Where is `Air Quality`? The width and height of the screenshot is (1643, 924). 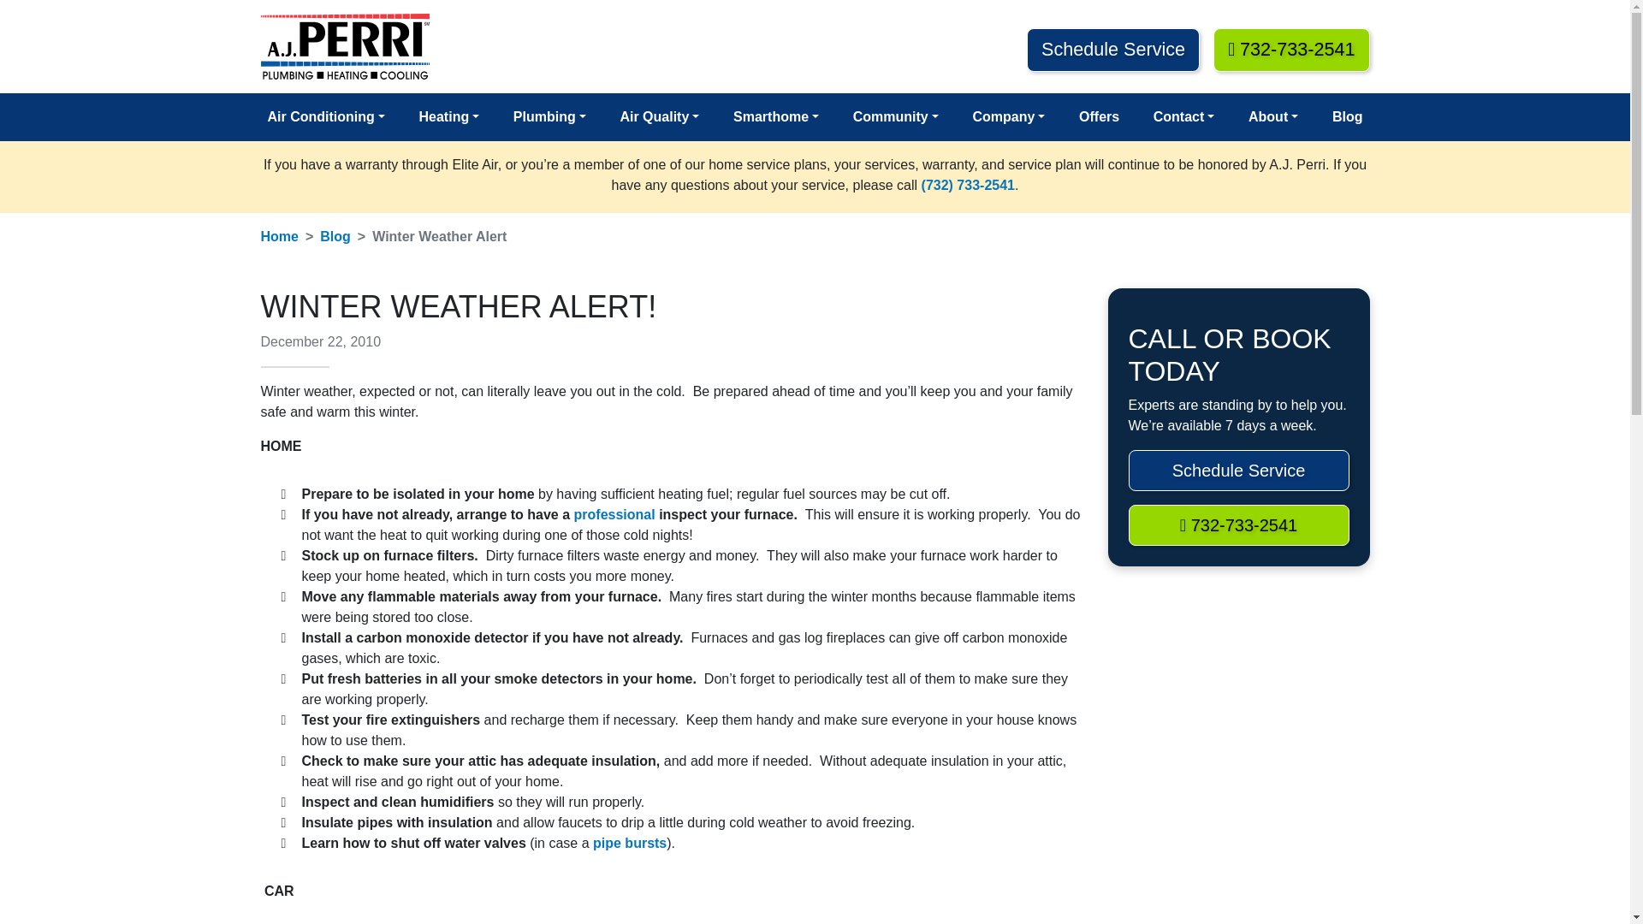 Air Quality is located at coordinates (659, 116).